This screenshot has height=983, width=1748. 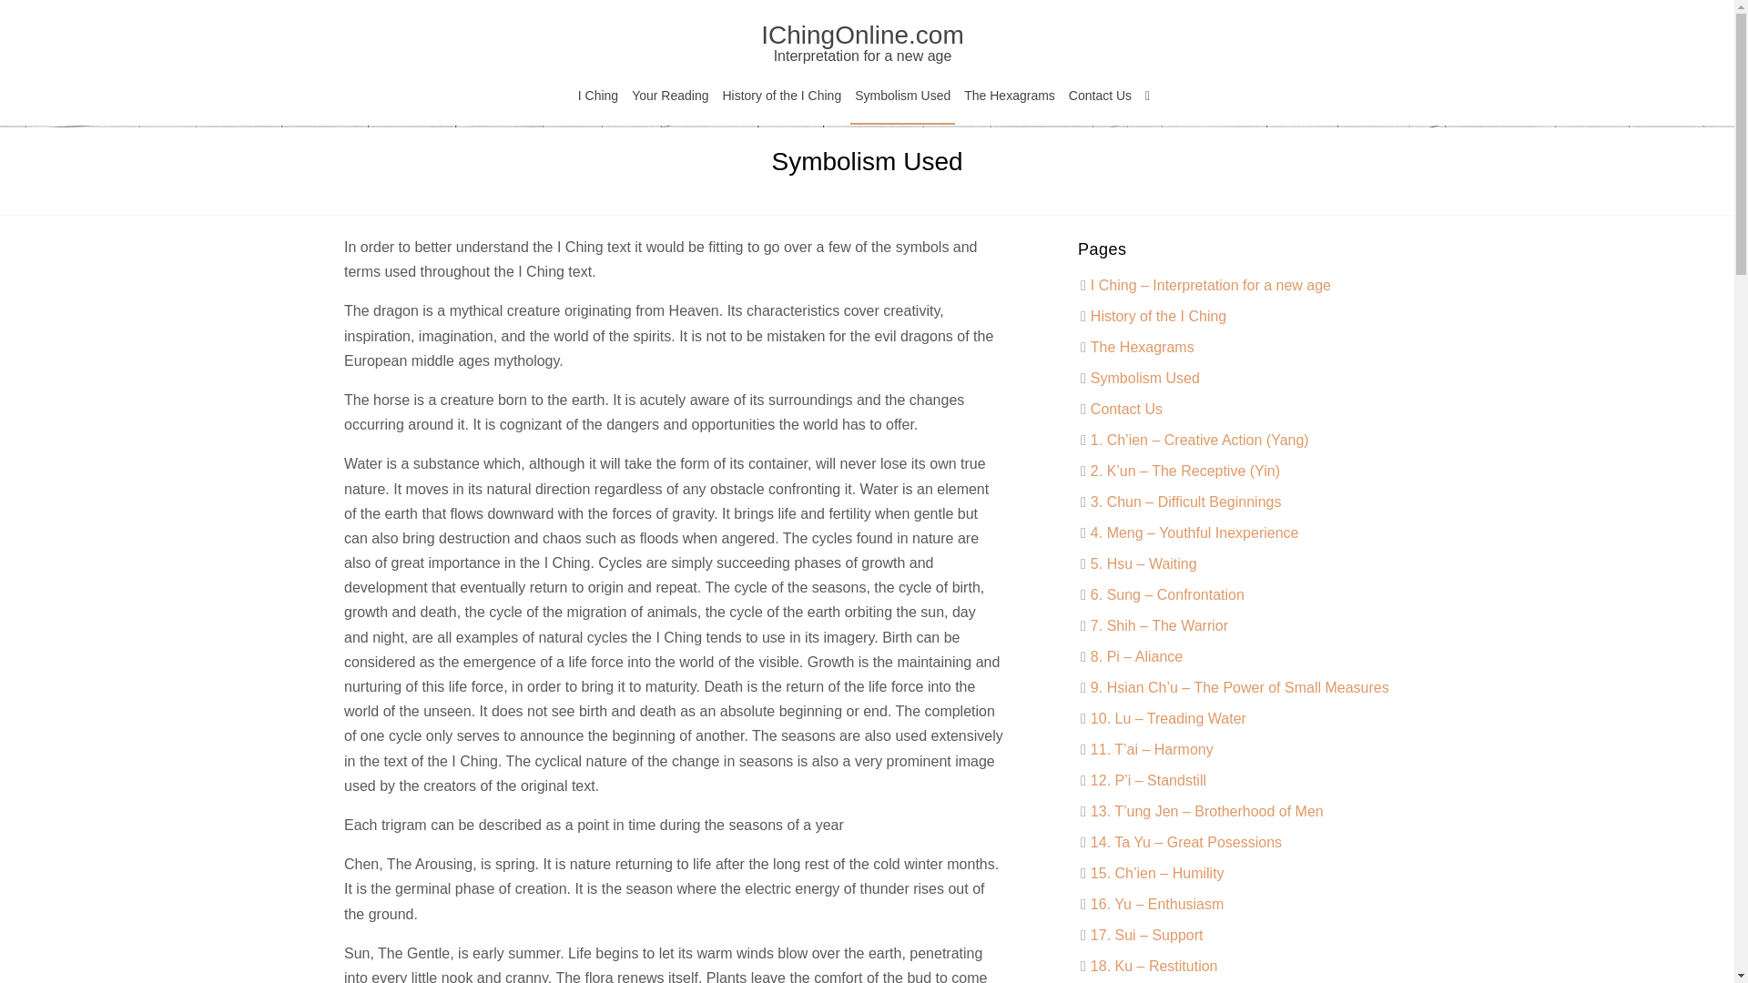 What do you see at coordinates (1009, 98) in the screenshot?
I see `The Hexagrams` at bounding box center [1009, 98].